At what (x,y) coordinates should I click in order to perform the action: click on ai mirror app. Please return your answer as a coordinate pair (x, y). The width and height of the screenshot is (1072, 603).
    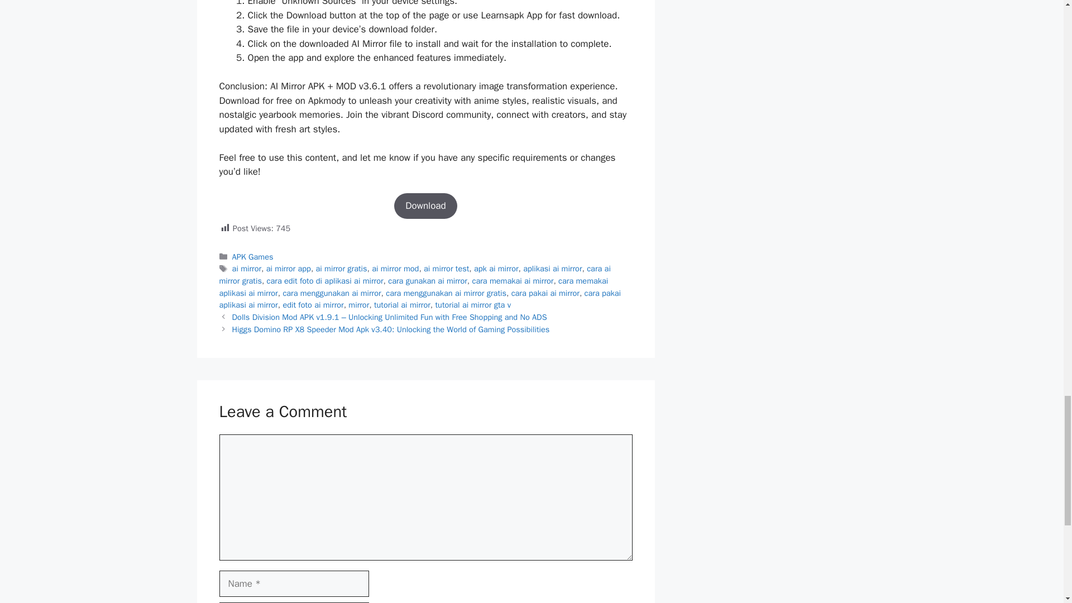
    Looking at the image, I should click on (288, 268).